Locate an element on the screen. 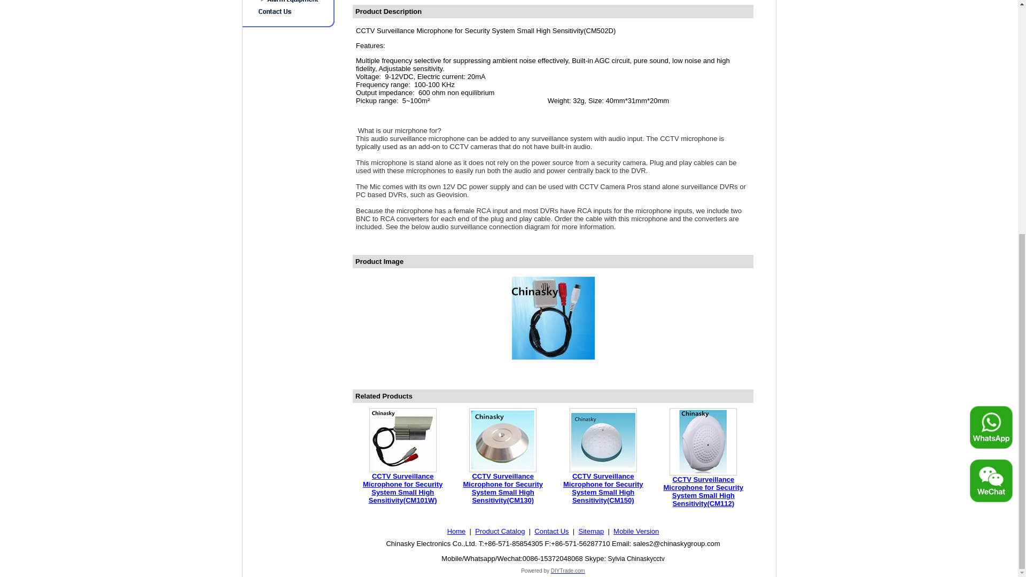  Wechat is located at coordinates (991, 91).